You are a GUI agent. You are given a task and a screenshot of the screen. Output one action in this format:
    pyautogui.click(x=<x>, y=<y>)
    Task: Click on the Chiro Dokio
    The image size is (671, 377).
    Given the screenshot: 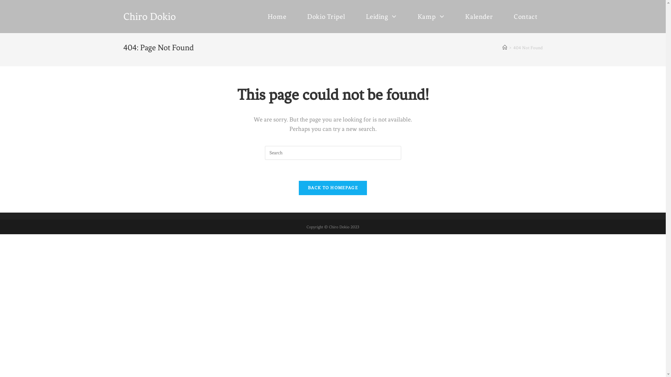 What is the action you would take?
    pyautogui.click(x=149, y=17)
    